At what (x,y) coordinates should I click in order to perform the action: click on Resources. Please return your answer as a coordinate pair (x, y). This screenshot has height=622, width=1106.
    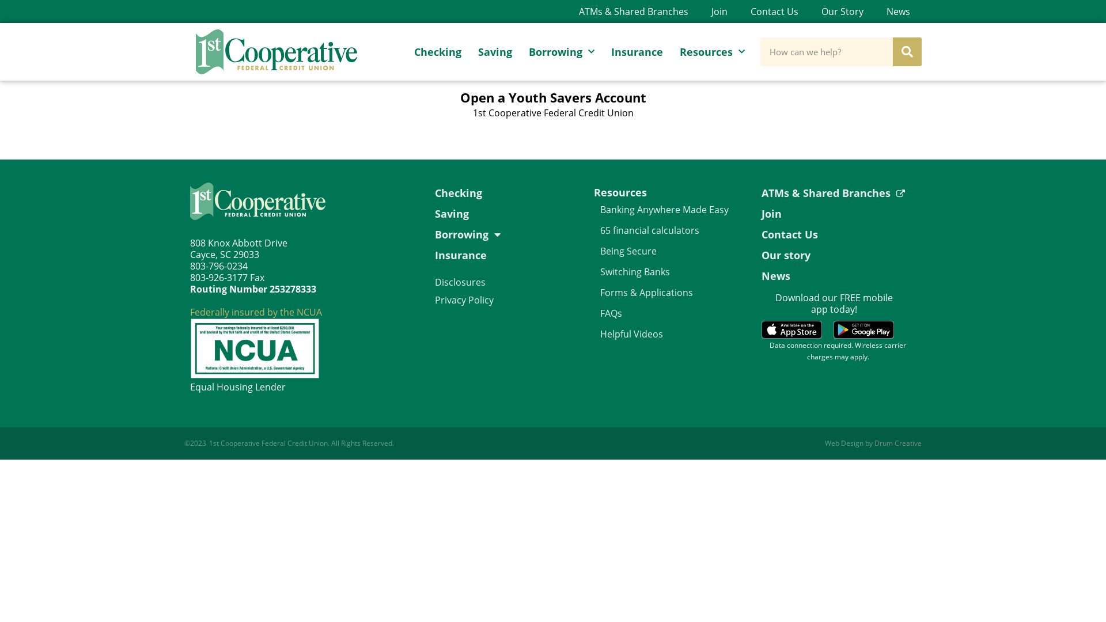
    Looking at the image, I should click on (712, 52).